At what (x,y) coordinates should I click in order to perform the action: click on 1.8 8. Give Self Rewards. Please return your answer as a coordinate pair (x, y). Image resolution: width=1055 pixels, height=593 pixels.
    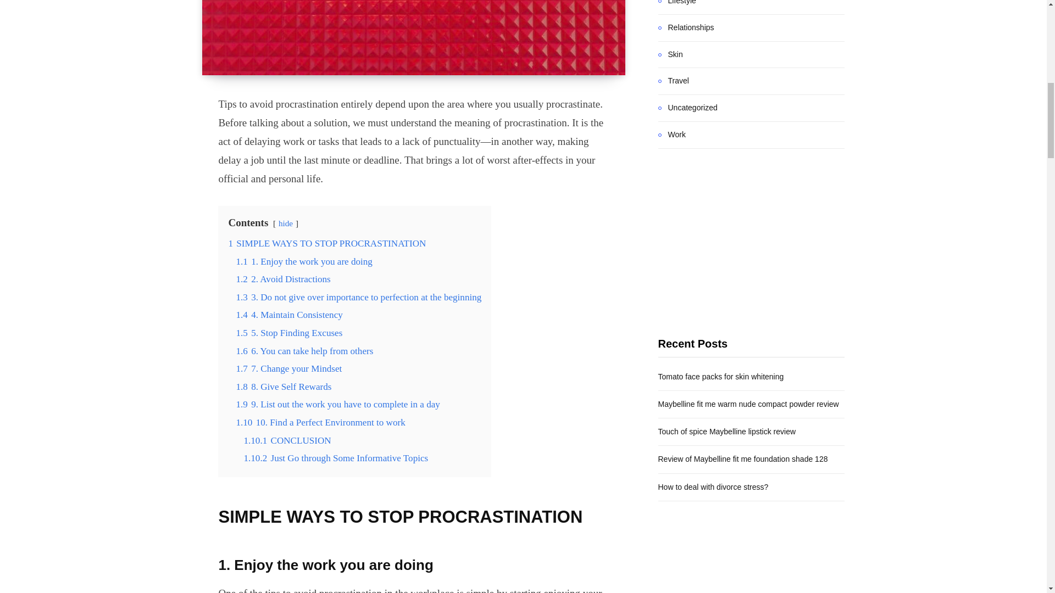
    Looking at the image, I should click on (283, 387).